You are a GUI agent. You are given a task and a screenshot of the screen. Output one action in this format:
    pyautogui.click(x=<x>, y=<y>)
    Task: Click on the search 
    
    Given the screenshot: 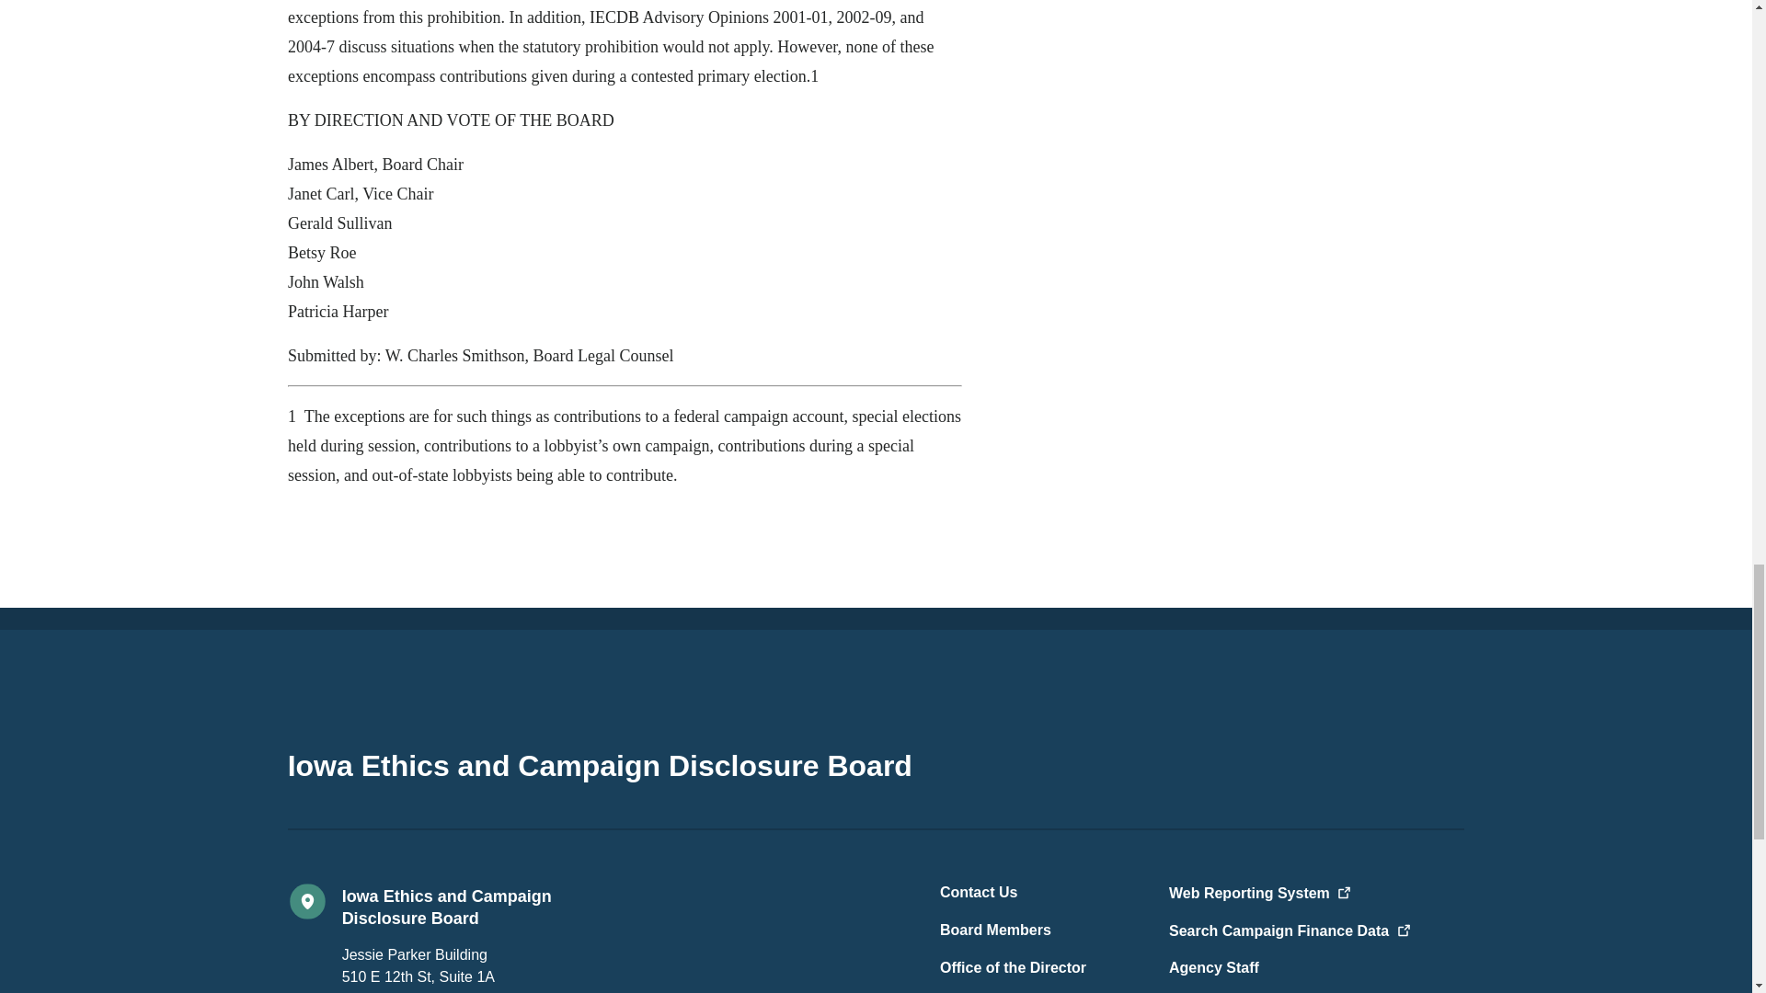 What is the action you would take?
    pyautogui.click(x=1313, y=930)
    